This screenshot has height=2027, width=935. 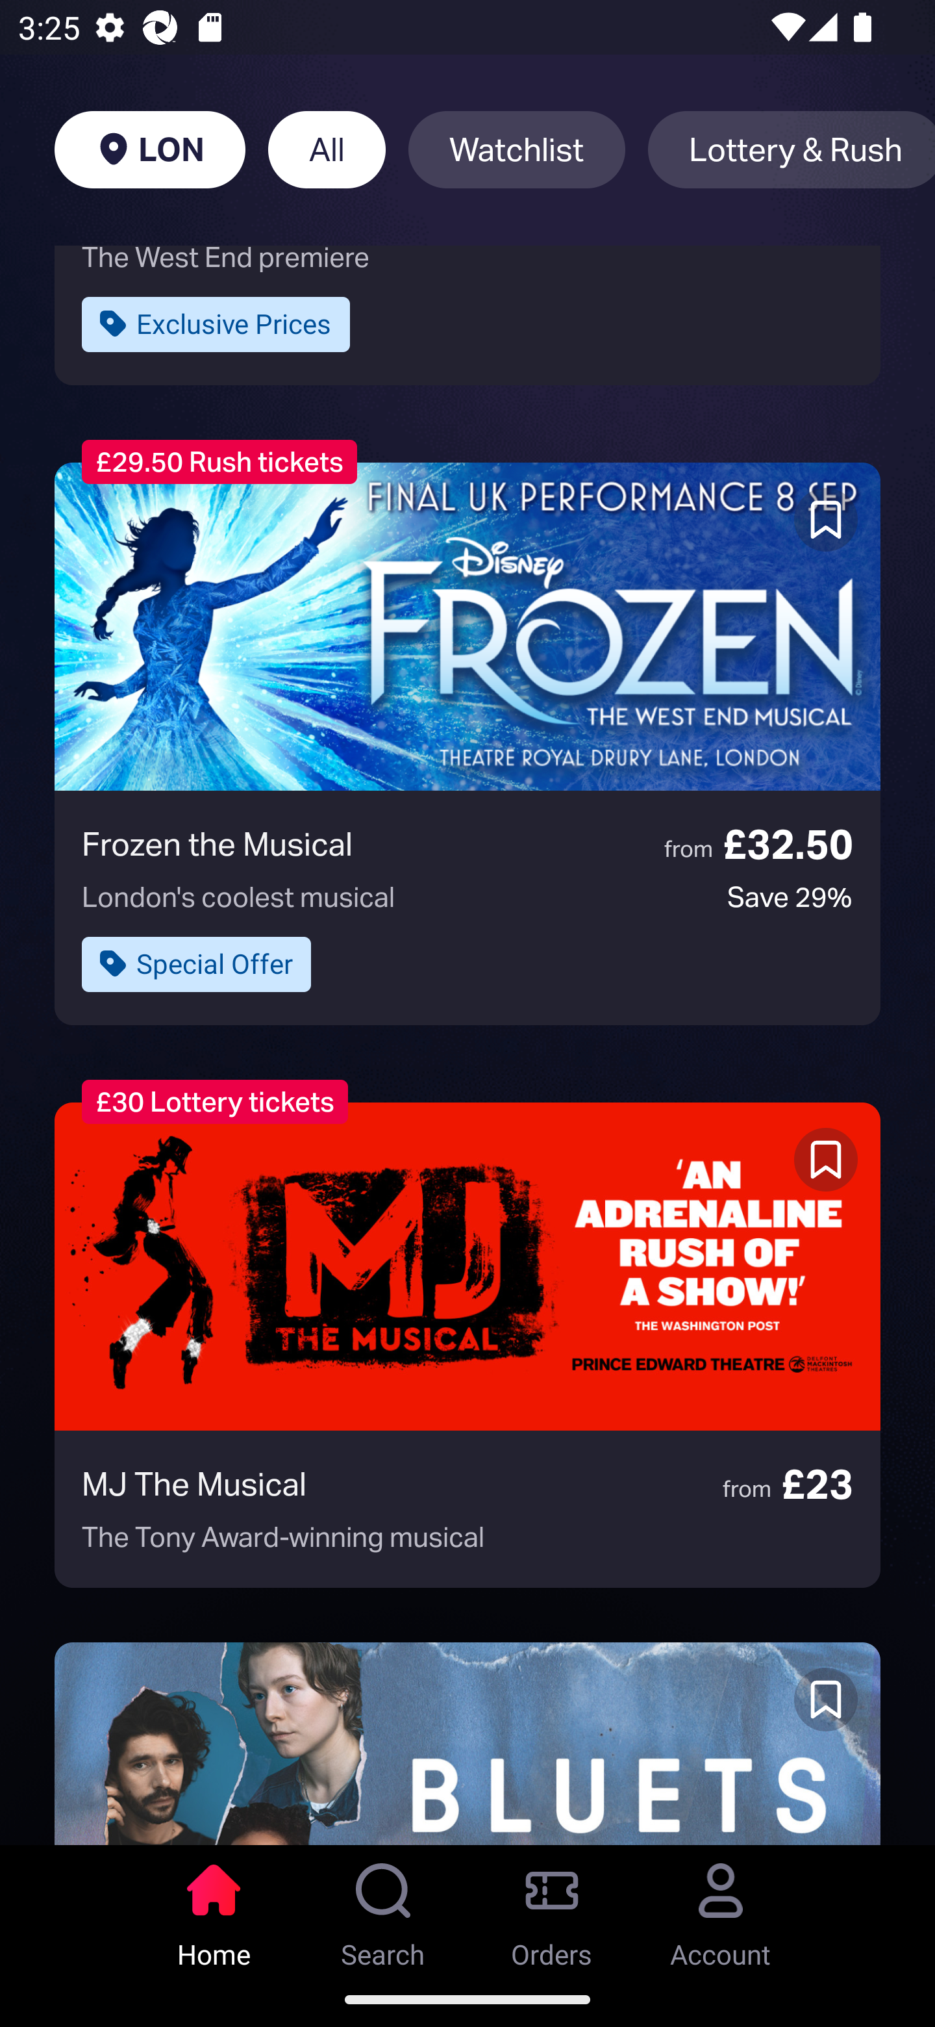 What do you see at coordinates (721, 1908) in the screenshot?
I see `Account` at bounding box center [721, 1908].